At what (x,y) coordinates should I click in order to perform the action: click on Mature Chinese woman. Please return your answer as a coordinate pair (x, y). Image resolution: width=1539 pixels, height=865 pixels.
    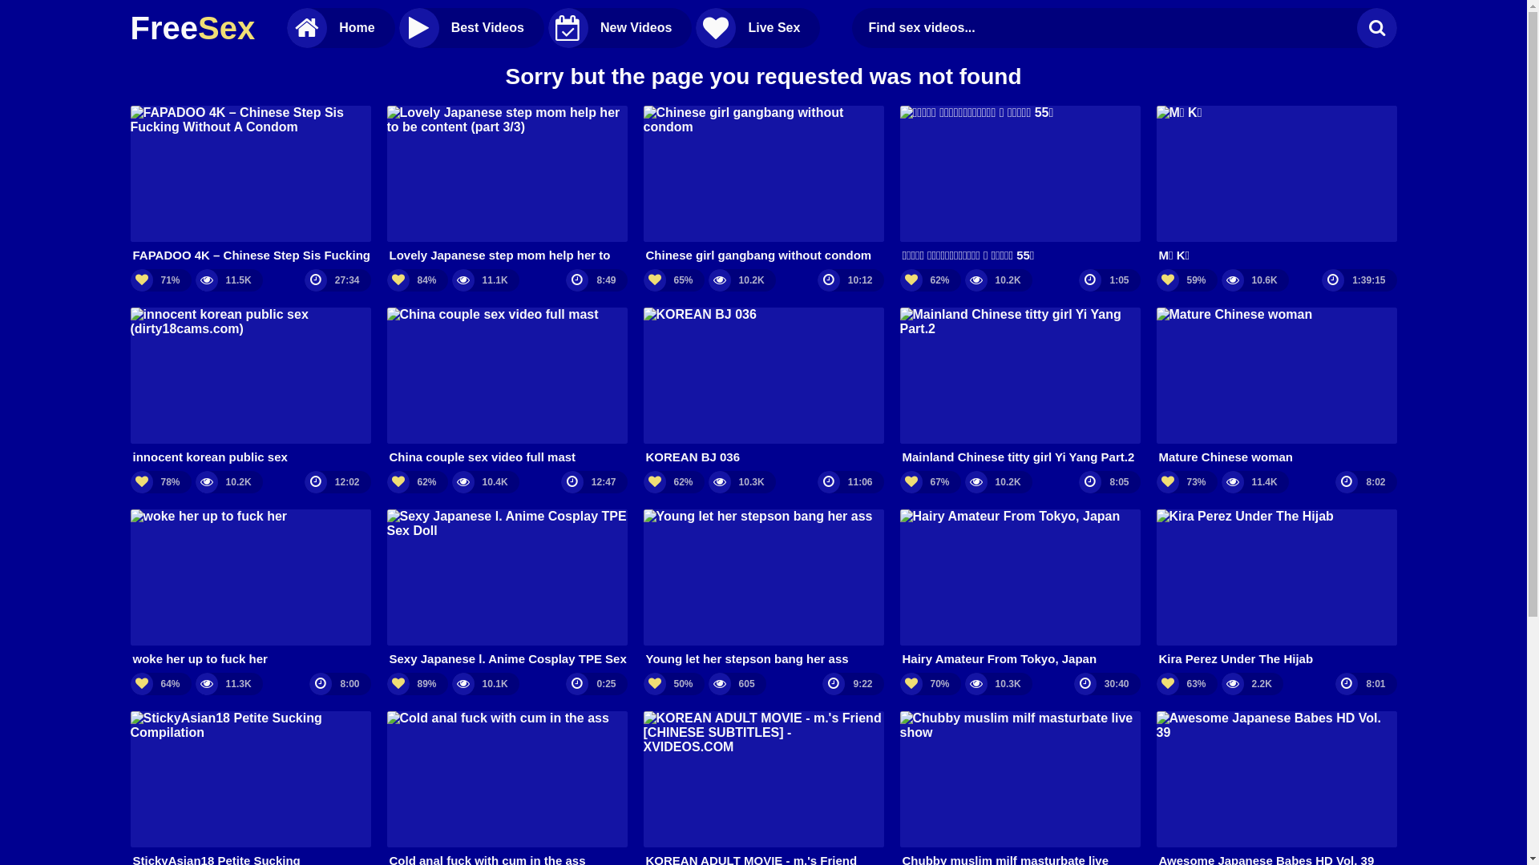
    Looking at the image, I should click on (1276, 386).